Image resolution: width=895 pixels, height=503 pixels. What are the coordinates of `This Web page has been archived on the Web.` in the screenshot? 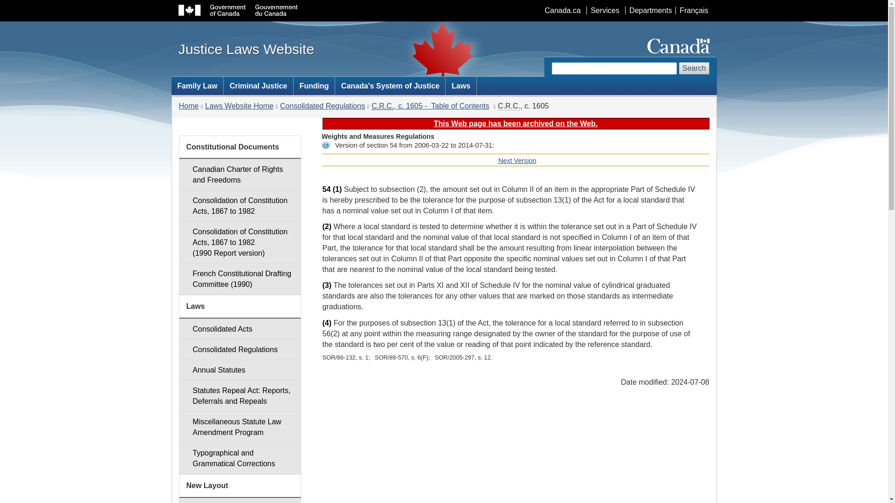 It's located at (516, 124).